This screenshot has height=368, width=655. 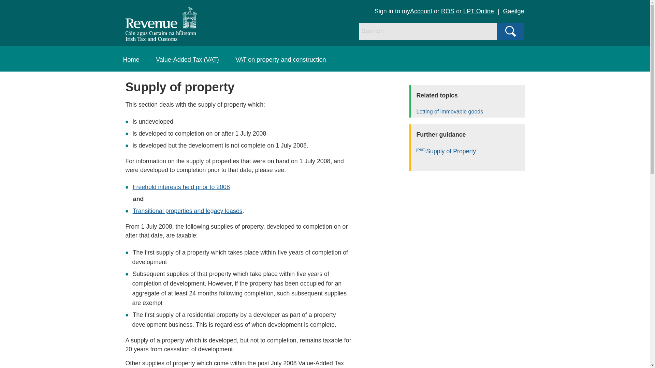 What do you see at coordinates (181, 187) in the screenshot?
I see `Freehold interests held prior to 2008` at bounding box center [181, 187].